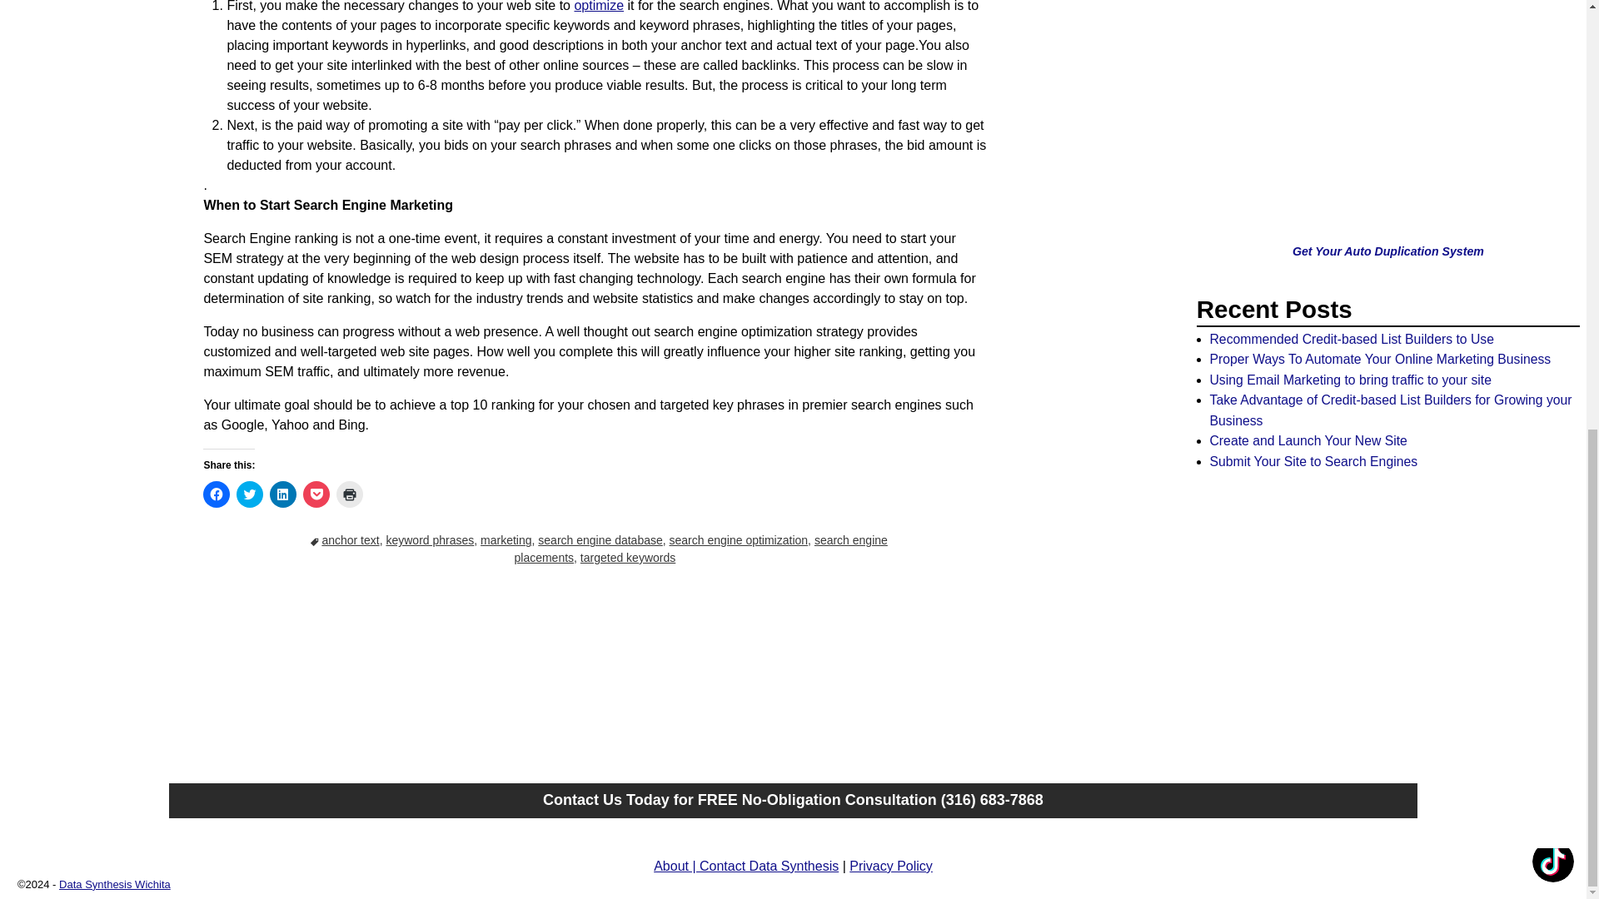 The width and height of the screenshot is (1599, 899). I want to click on Submit Your Site to Search Engines, so click(1313, 461).